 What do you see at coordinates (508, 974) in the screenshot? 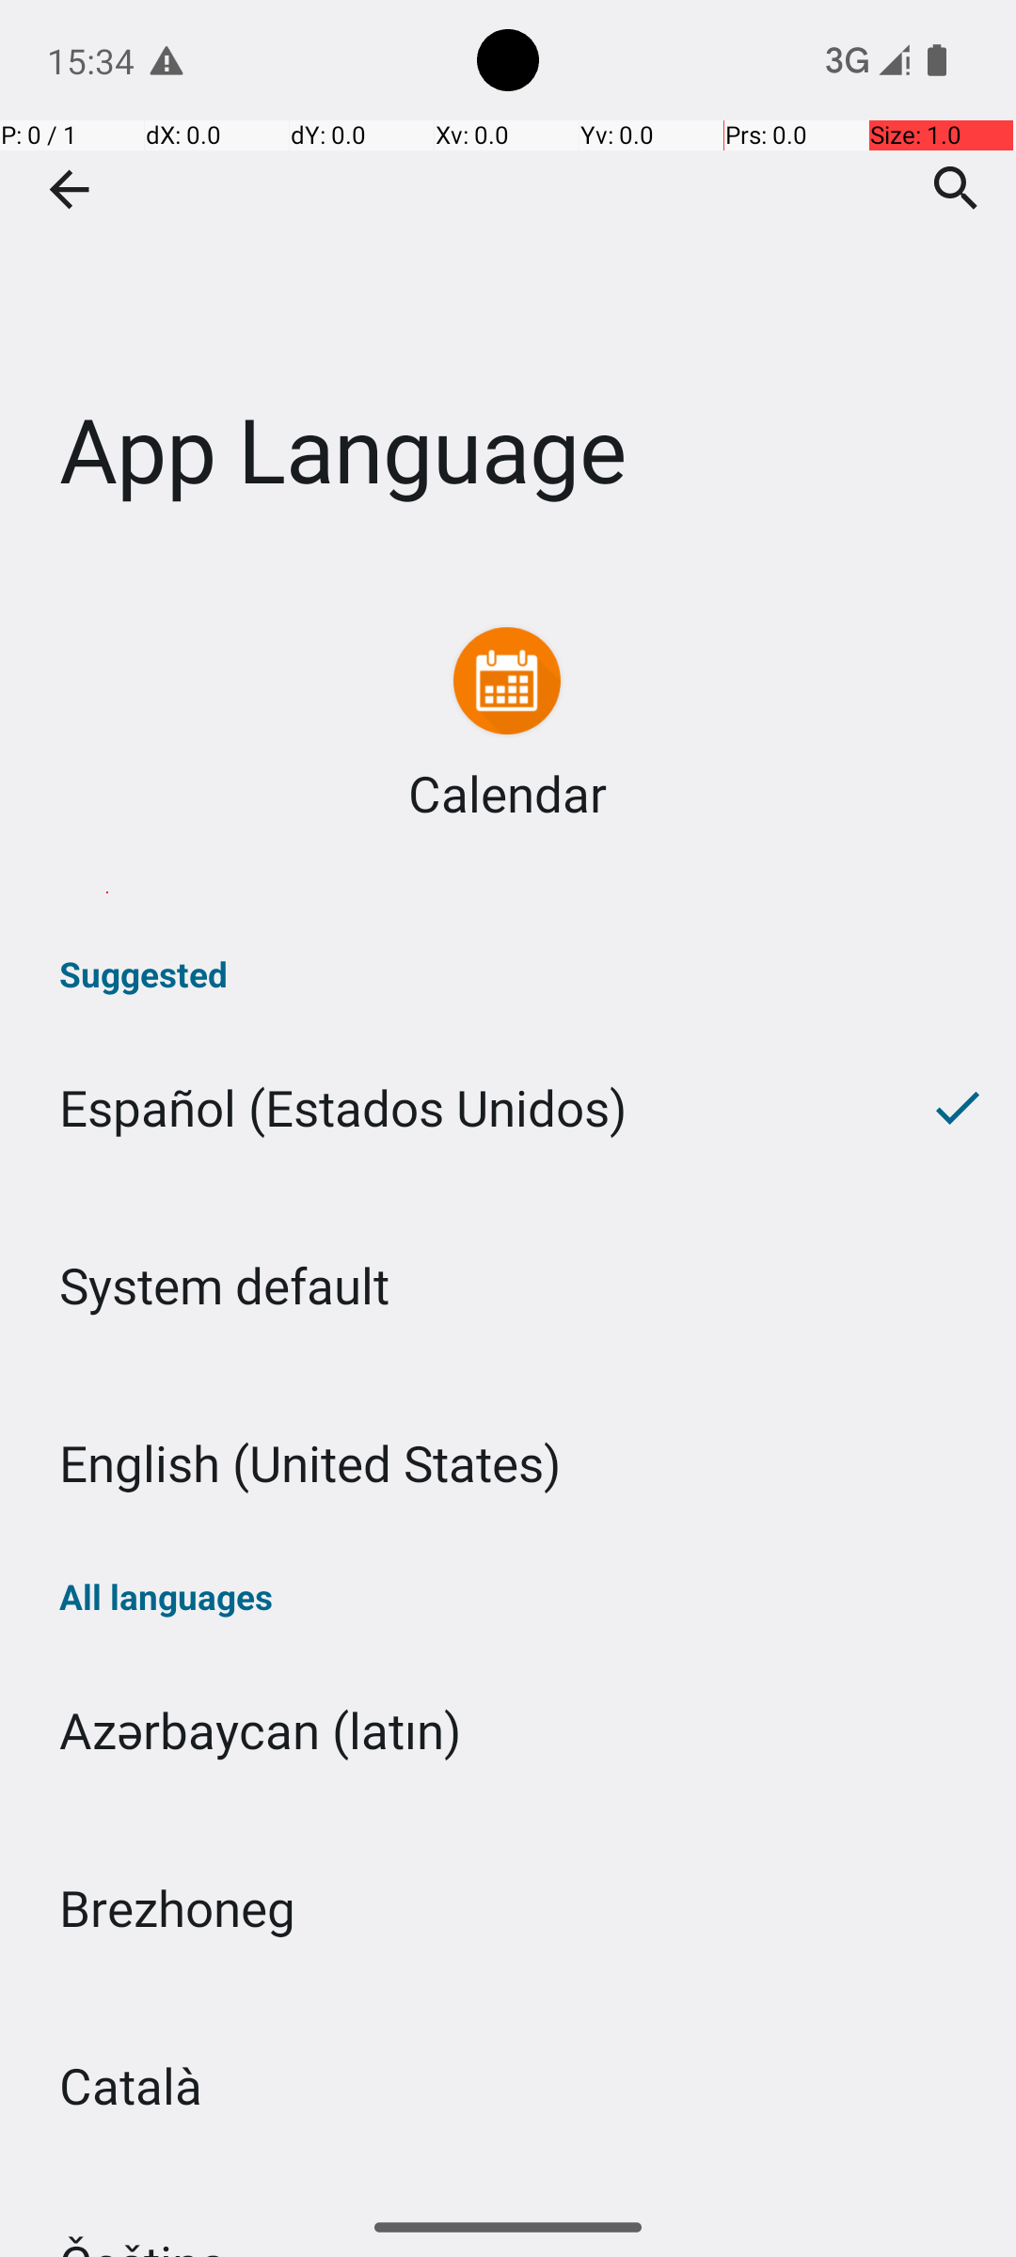
I see `Suggested` at bounding box center [508, 974].